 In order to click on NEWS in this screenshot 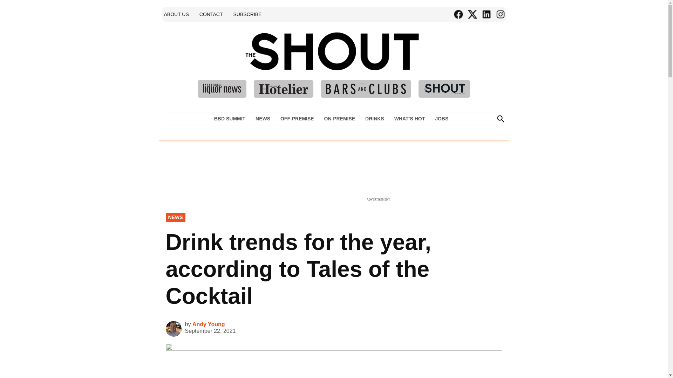, I will do `click(263, 119)`.